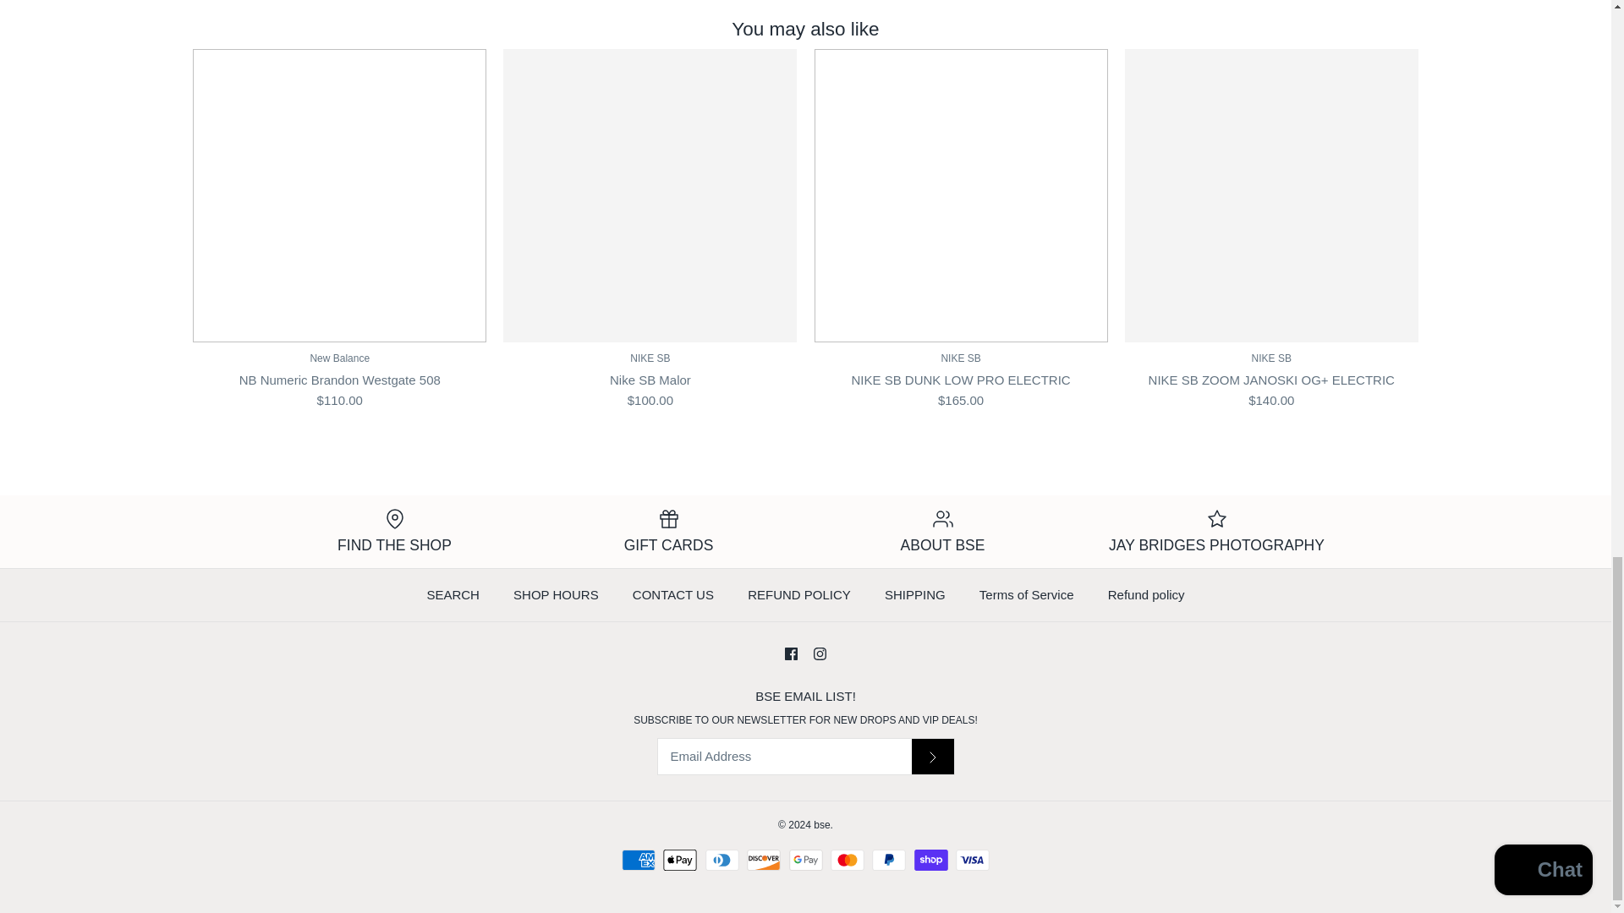 Image resolution: width=1624 pixels, height=913 pixels. I want to click on Facebook, so click(790, 653).